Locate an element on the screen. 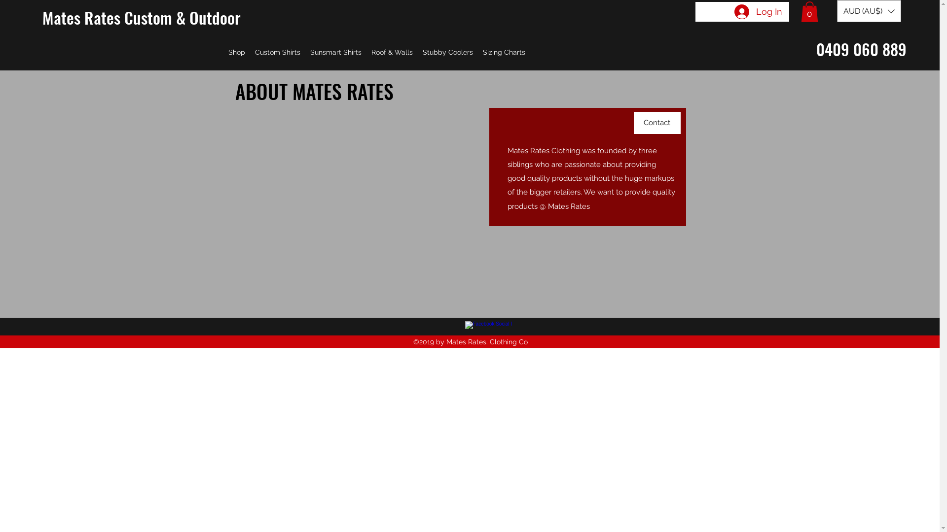 The width and height of the screenshot is (947, 532). Roof & Walls is located at coordinates (392, 52).